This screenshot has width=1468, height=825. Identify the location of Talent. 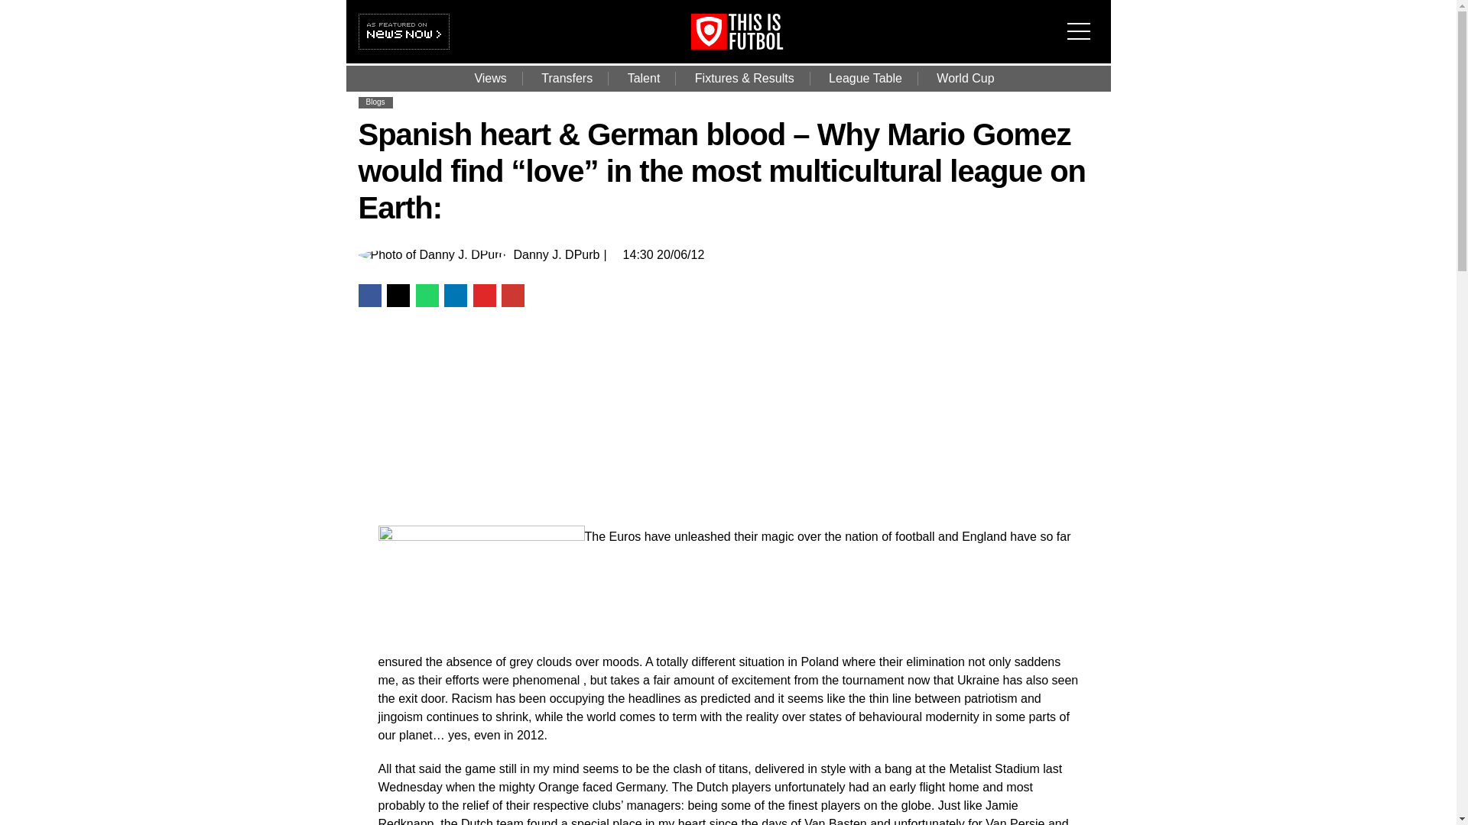
(644, 78).